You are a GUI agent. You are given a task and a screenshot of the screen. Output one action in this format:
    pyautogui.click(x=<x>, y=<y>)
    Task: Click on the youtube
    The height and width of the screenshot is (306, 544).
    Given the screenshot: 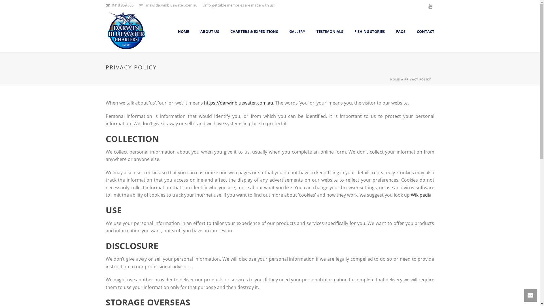 What is the action you would take?
    pyautogui.click(x=430, y=7)
    